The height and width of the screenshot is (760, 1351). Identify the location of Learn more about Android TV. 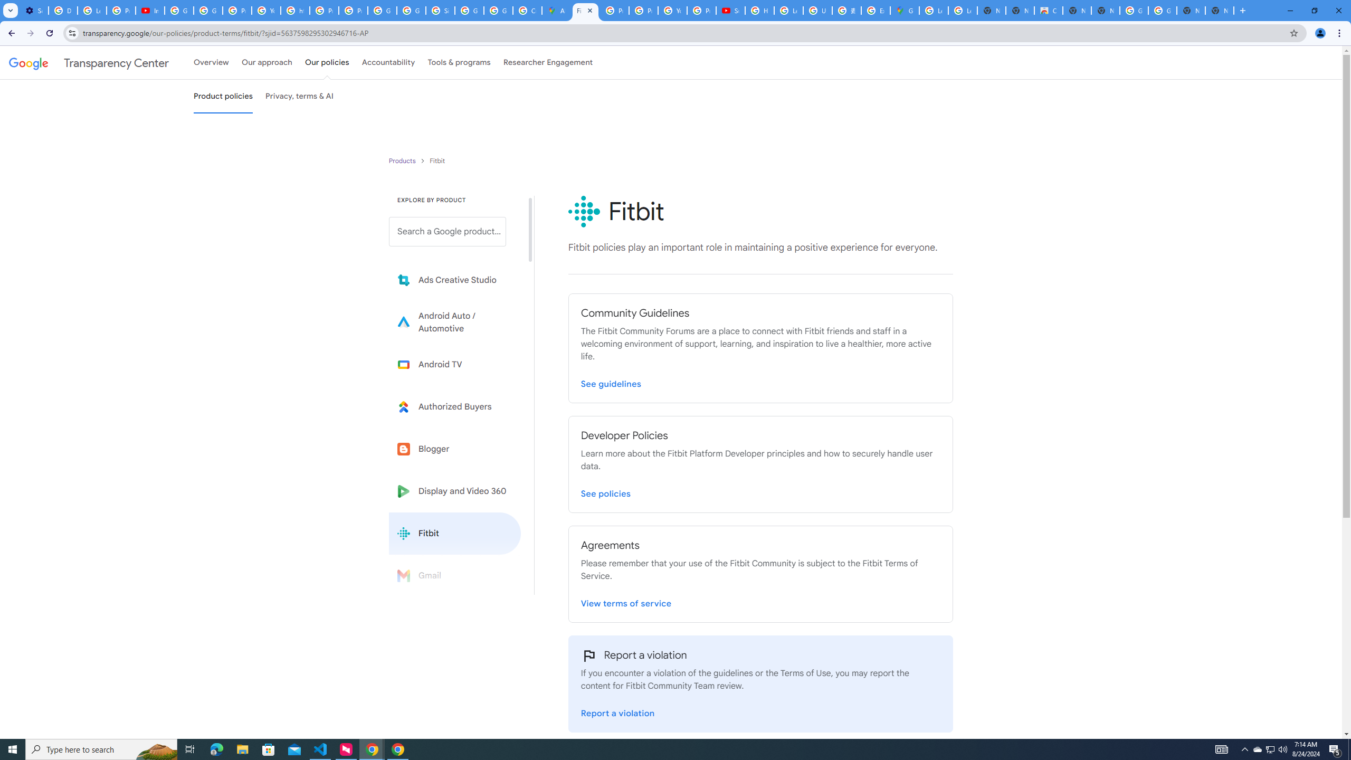
(455, 364).